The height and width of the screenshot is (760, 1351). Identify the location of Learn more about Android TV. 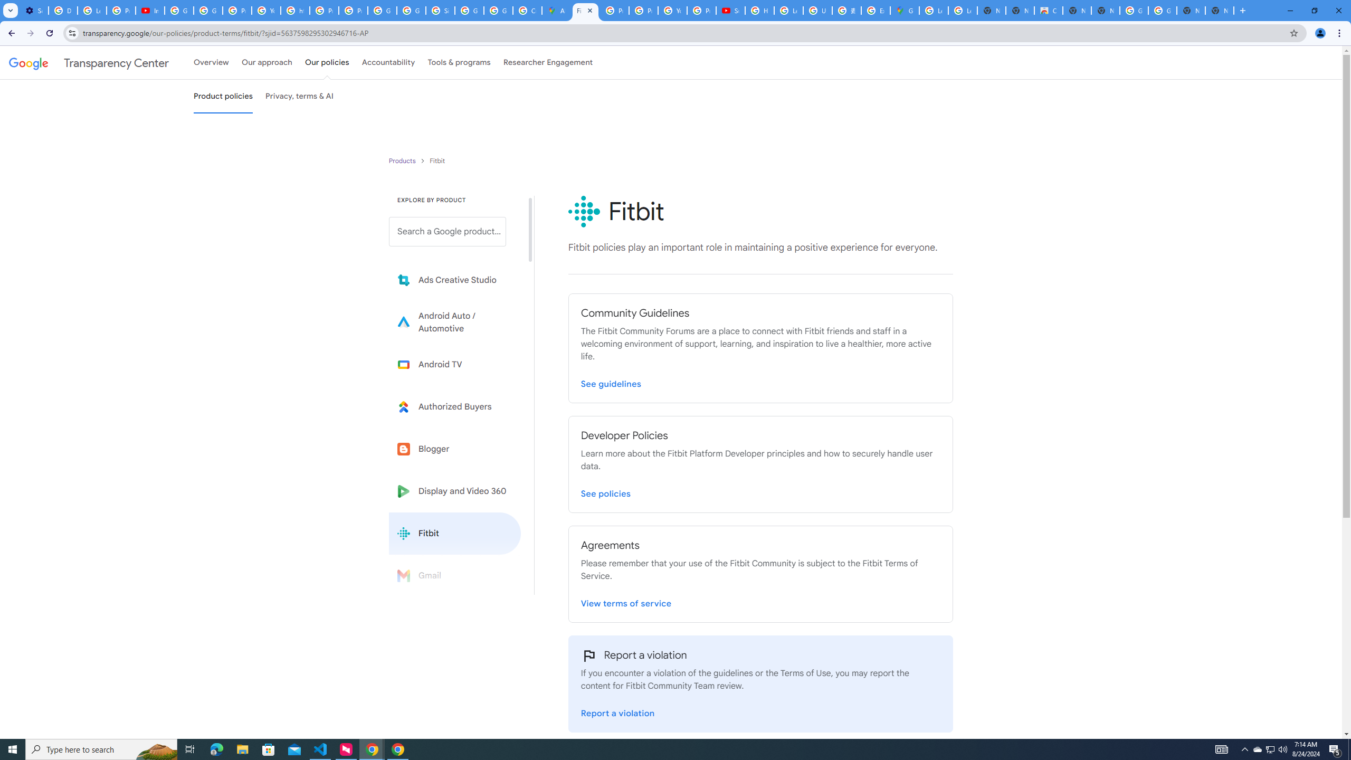
(455, 364).